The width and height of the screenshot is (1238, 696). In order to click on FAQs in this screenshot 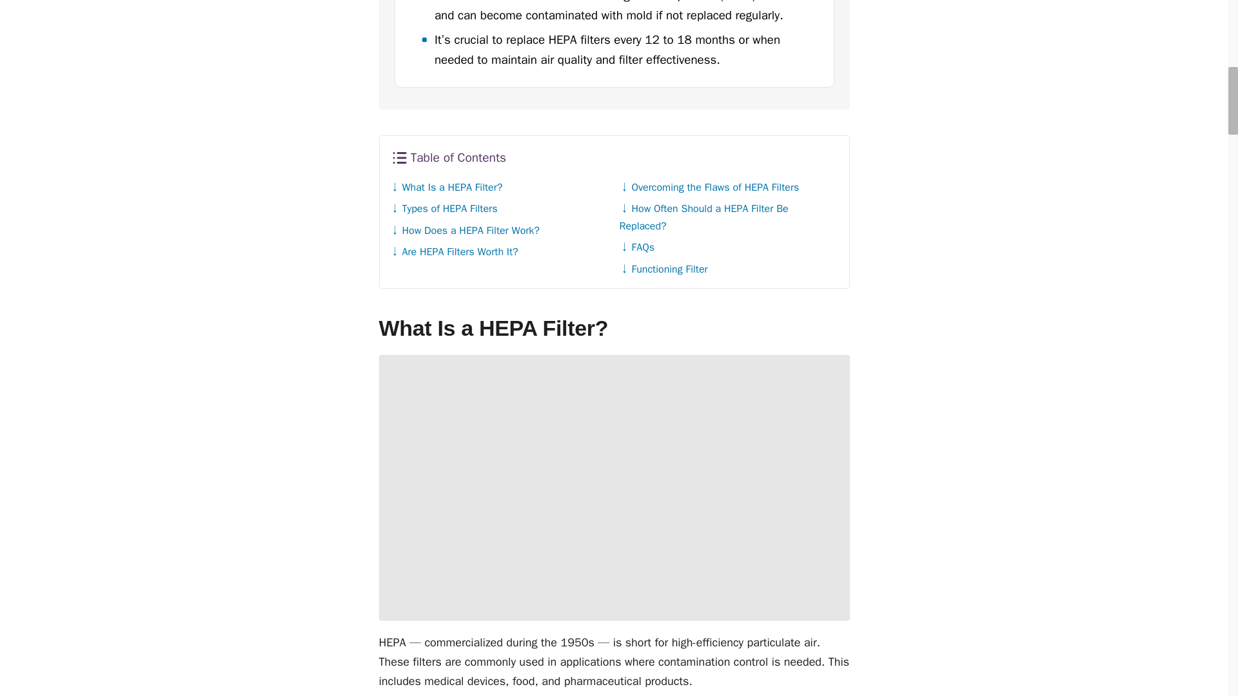, I will do `click(636, 247)`.